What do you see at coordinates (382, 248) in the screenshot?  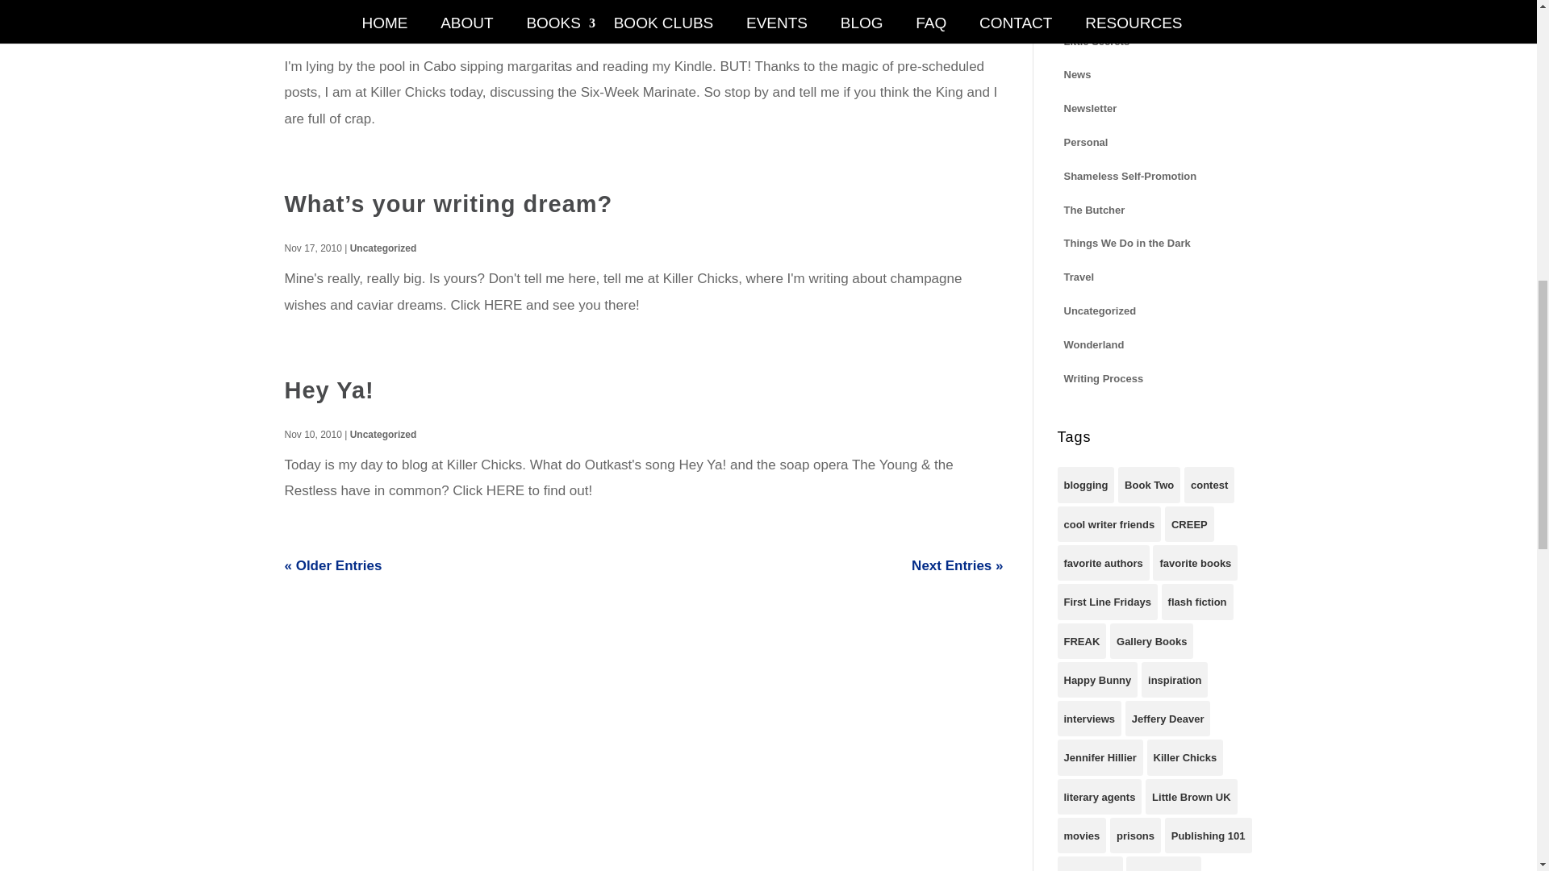 I see `Uncategorized` at bounding box center [382, 248].